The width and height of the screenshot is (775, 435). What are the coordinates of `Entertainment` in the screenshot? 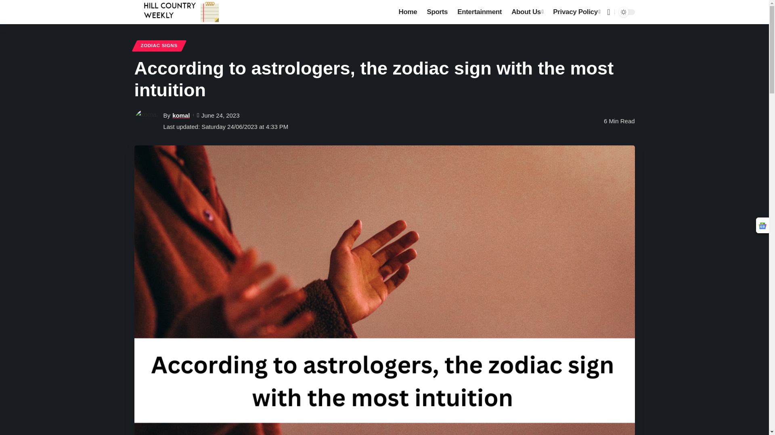 It's located at (480, 12).